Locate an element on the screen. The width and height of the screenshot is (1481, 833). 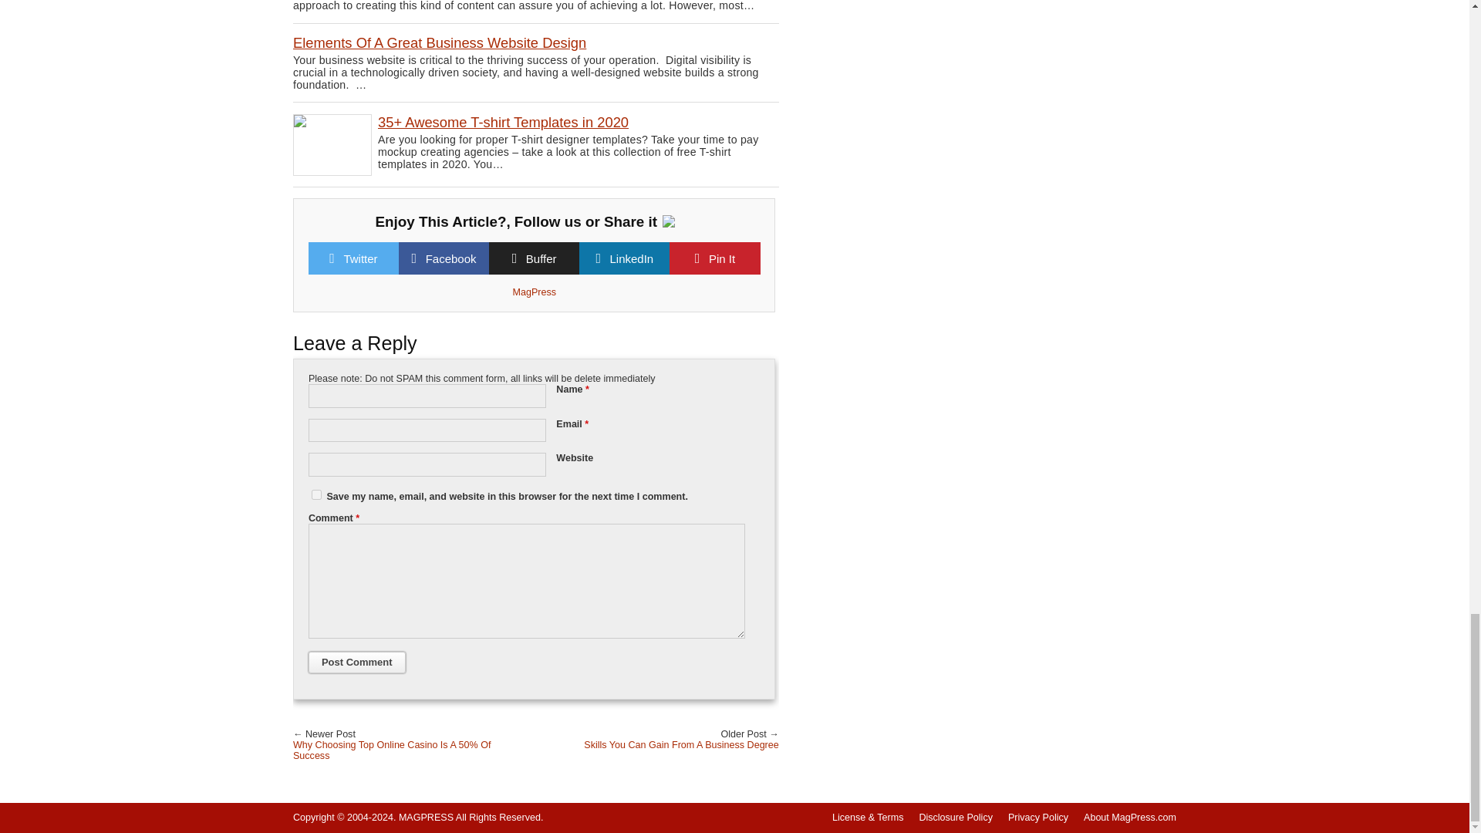
Post Comment is located at coordinates (356, 662).